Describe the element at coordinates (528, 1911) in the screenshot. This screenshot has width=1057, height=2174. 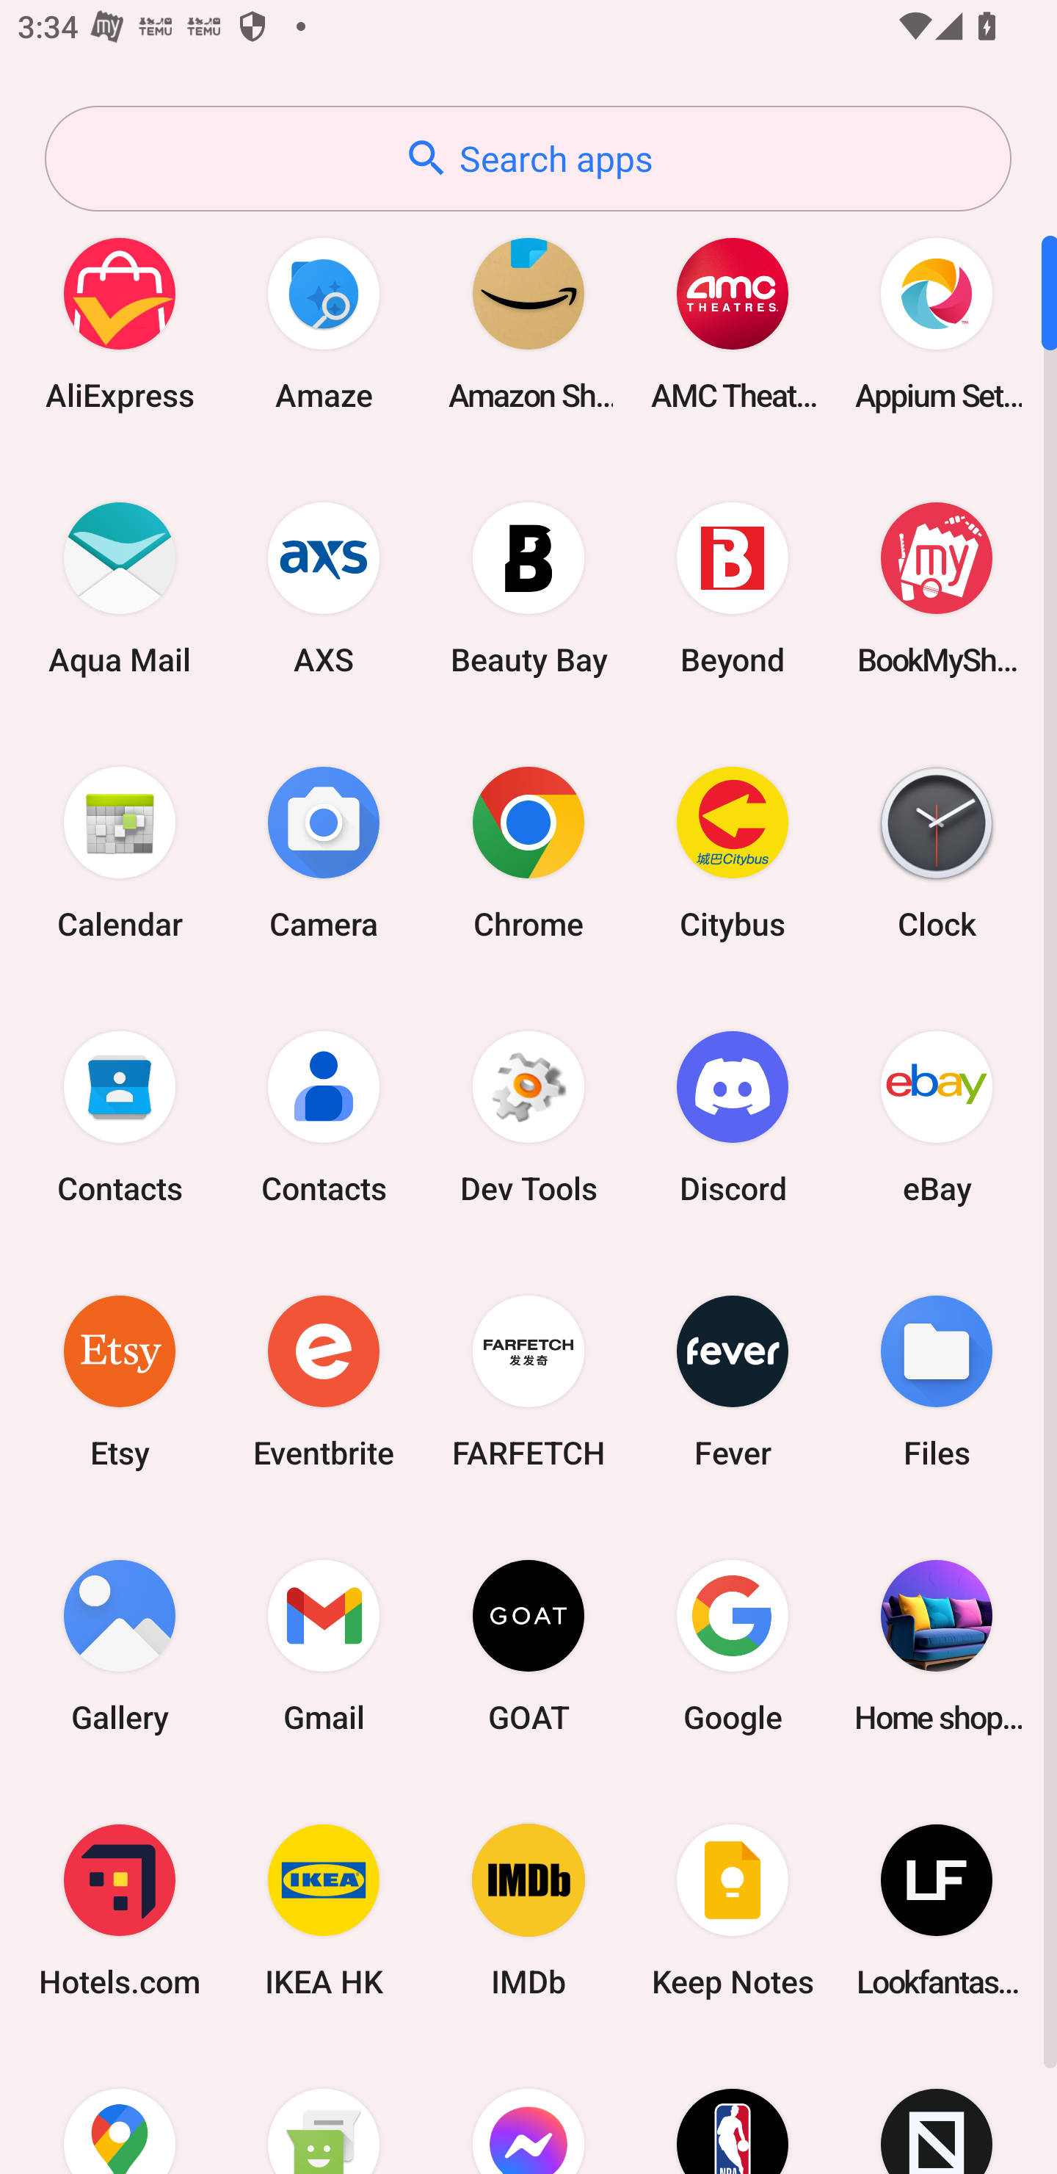
I see `IMDb` at that location.